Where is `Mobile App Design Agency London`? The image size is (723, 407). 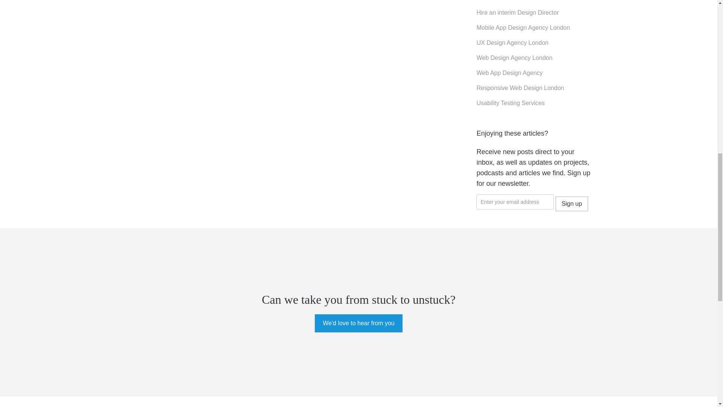
Mobile App Design Agency London is located at coordinates (523, 28).